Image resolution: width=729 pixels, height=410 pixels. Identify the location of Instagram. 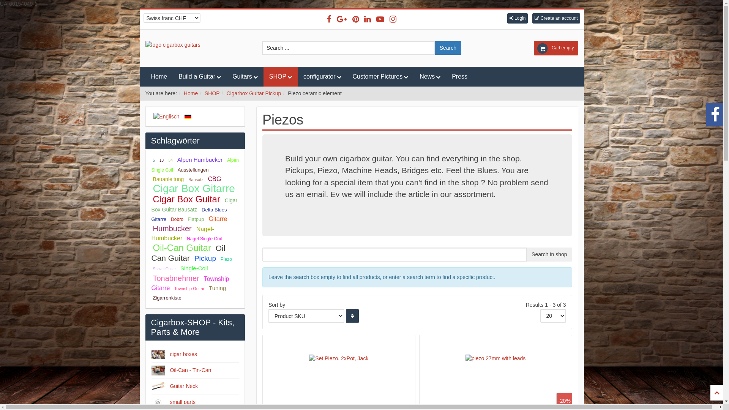
(393, 19).